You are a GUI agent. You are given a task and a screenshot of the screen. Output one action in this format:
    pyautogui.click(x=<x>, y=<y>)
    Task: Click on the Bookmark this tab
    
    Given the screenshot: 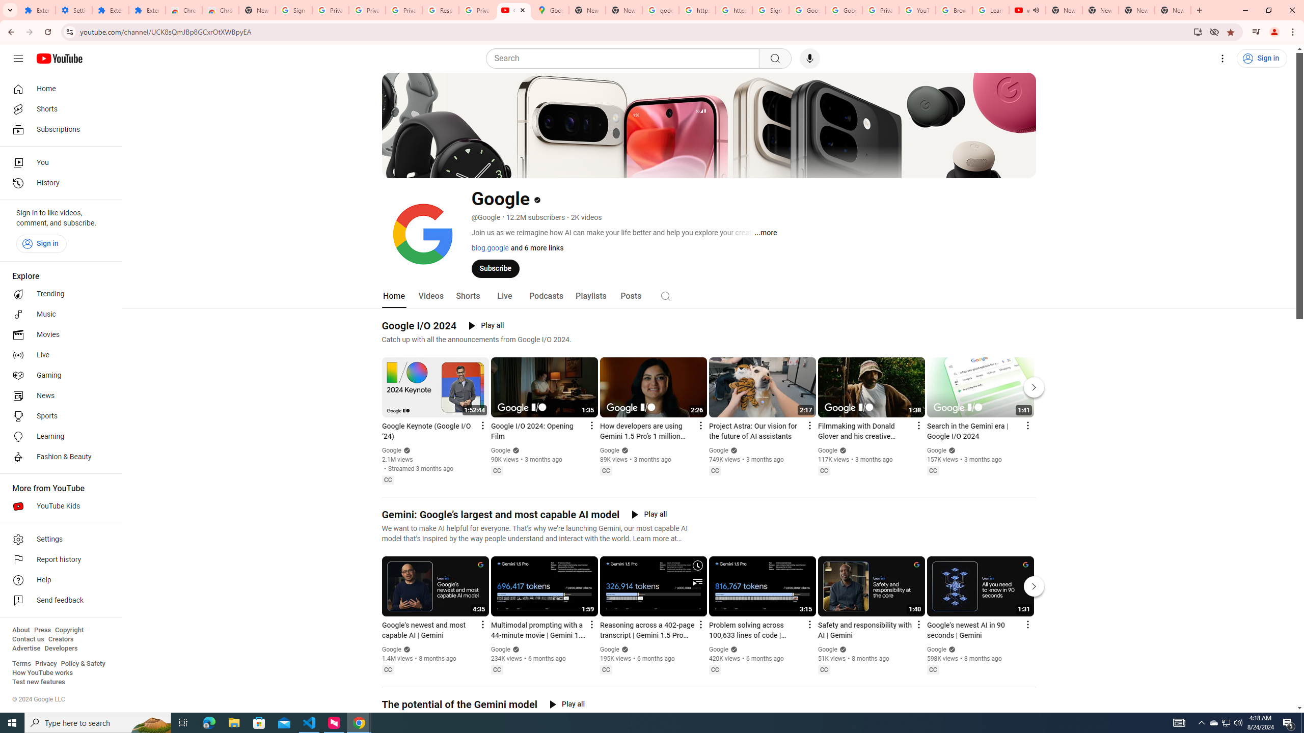 What is the action you would take?
    pyautogui.click(x=1230, y=32)
    